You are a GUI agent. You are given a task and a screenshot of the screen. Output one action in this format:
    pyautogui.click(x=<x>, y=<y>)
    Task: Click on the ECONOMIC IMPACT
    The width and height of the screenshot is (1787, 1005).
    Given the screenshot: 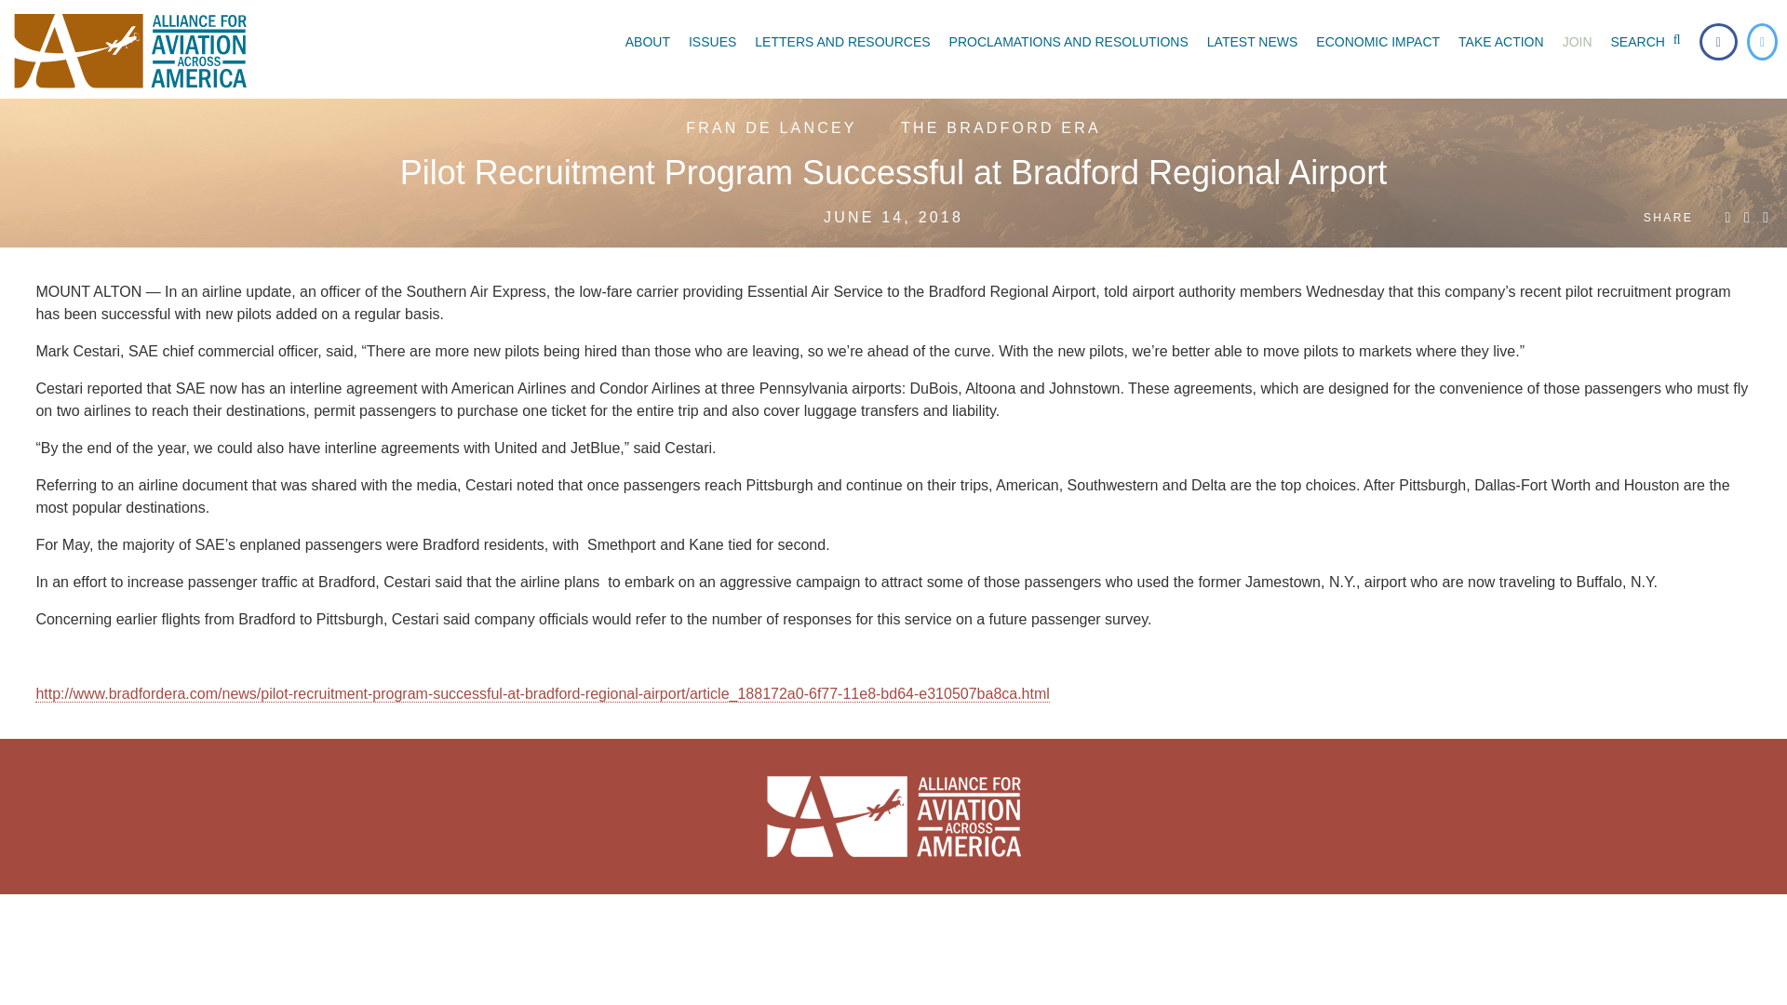 What is the action you would take?
    pyautogui.click(x=1377, y=41)
    